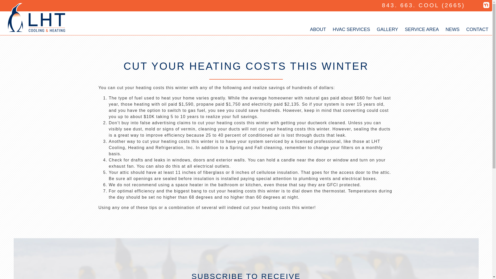 This screenshot has height=279, width=496. I want to click on NEWS, so click(453, 28).